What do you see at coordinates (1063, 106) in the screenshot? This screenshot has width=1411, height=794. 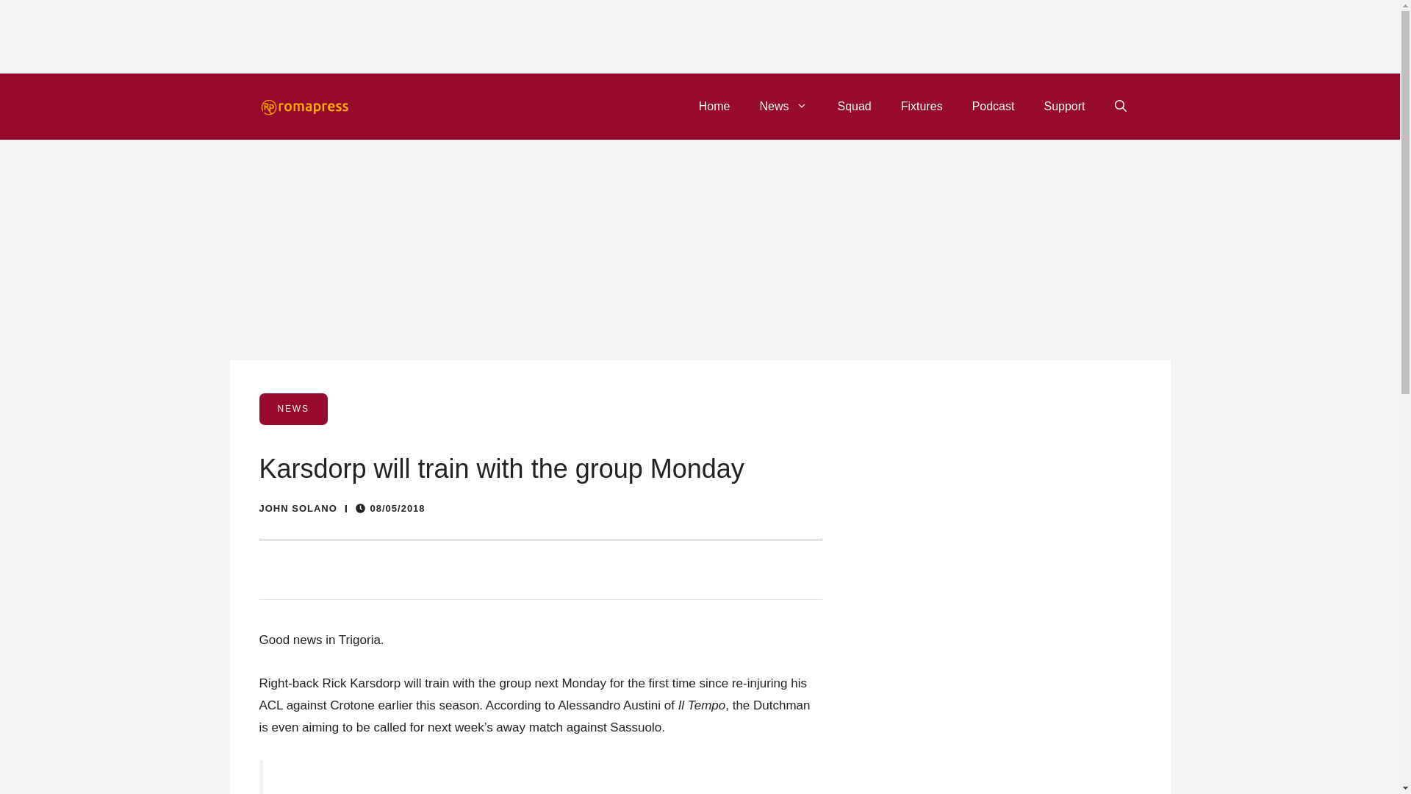 I see `Support` at bounding box center [1063, 106].